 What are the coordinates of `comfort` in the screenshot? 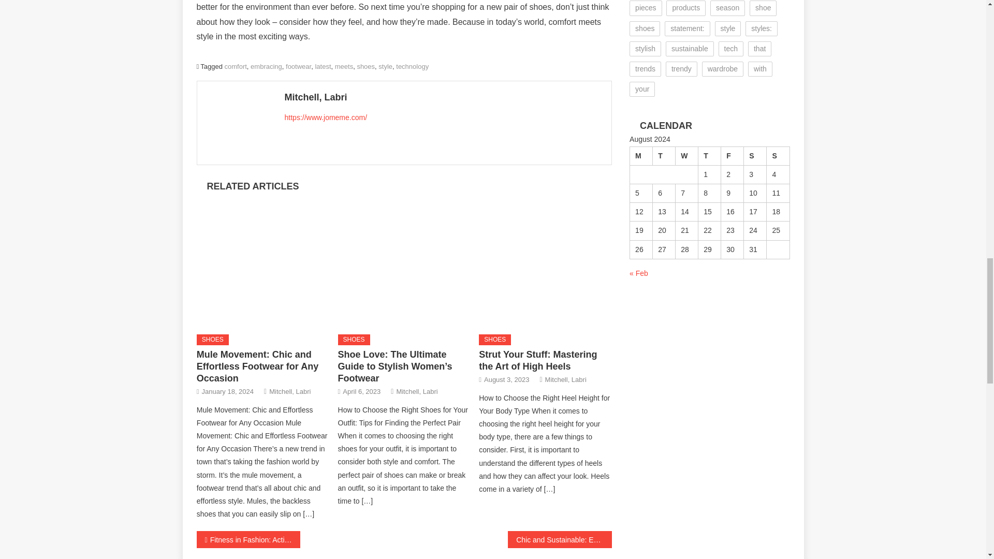 It's located at (235, 66).